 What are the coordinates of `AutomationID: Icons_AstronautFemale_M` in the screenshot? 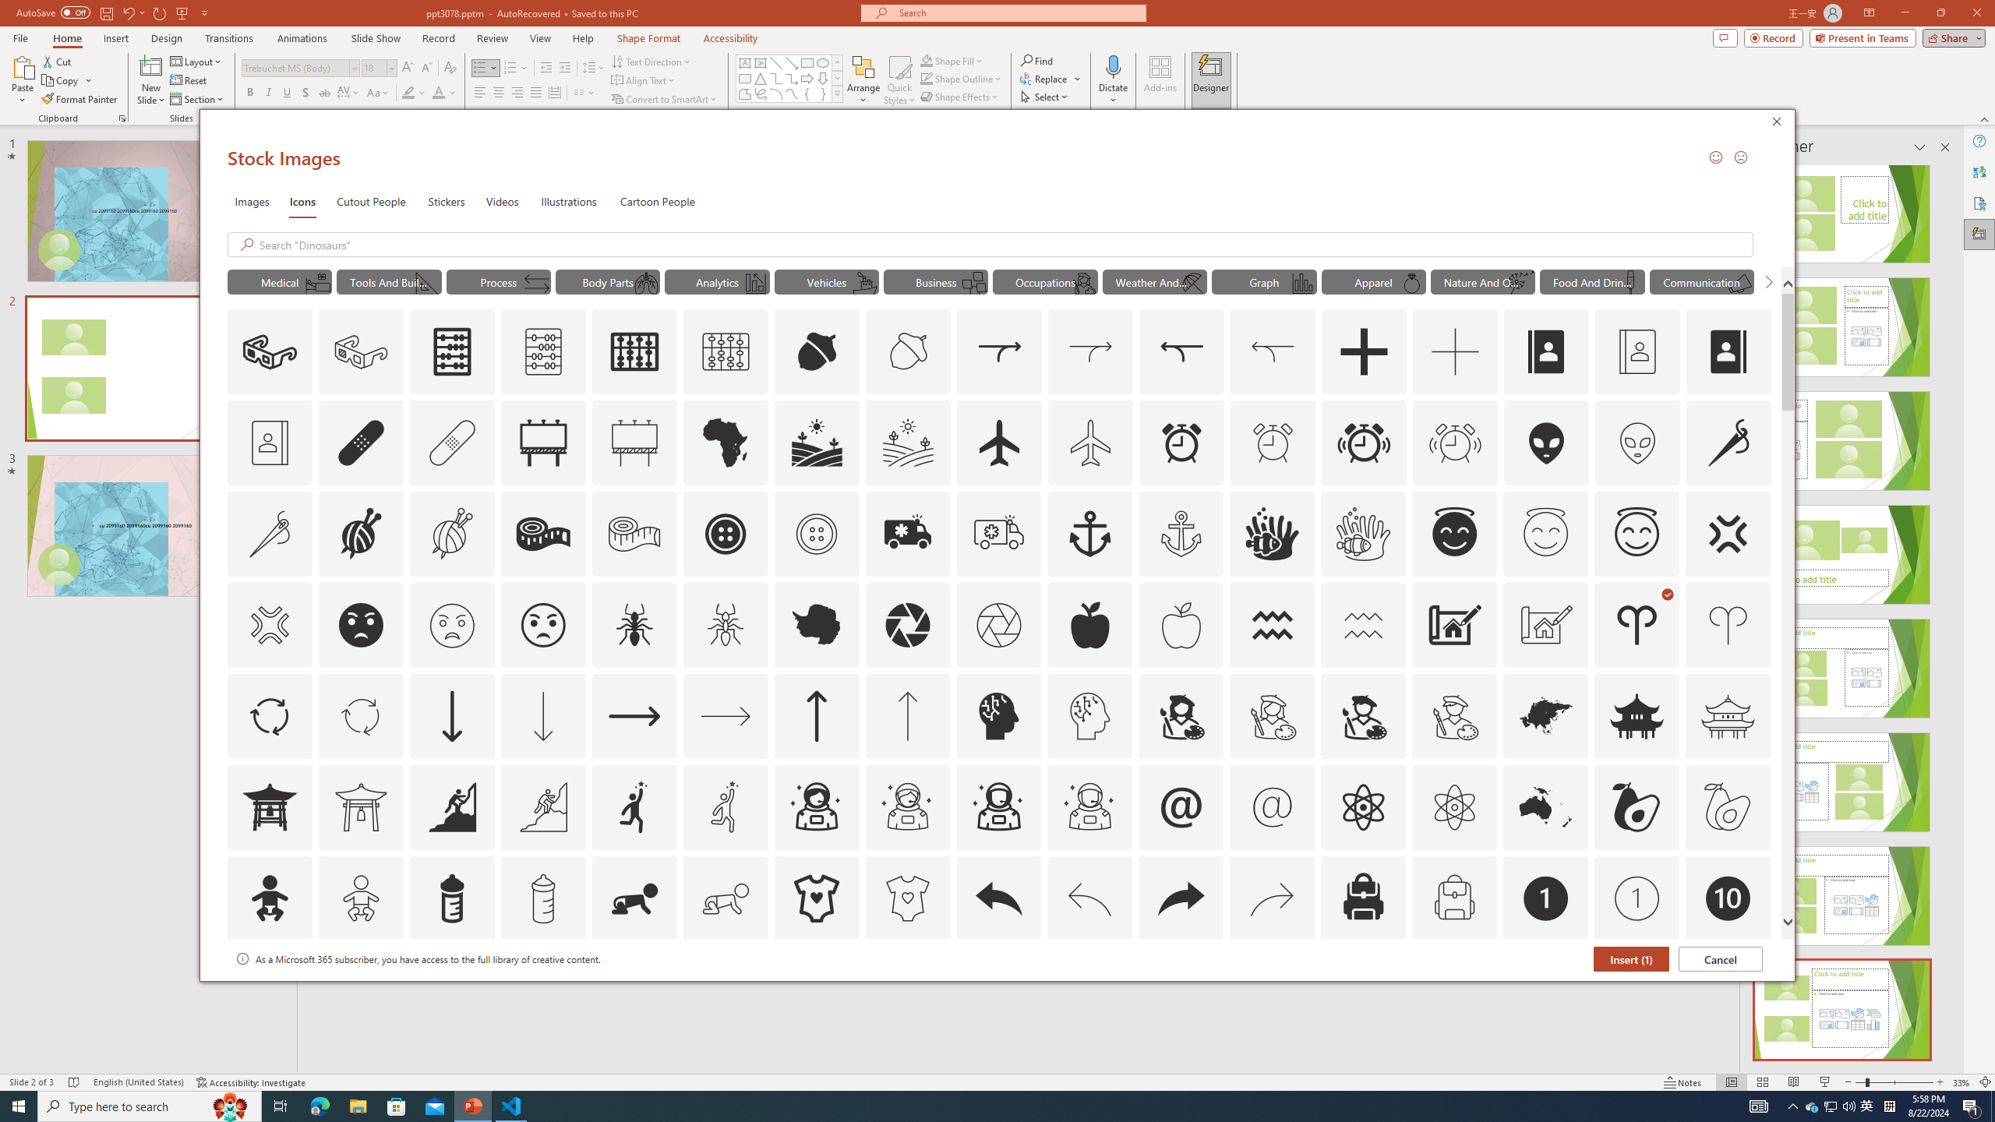 It's located at (907, 806).